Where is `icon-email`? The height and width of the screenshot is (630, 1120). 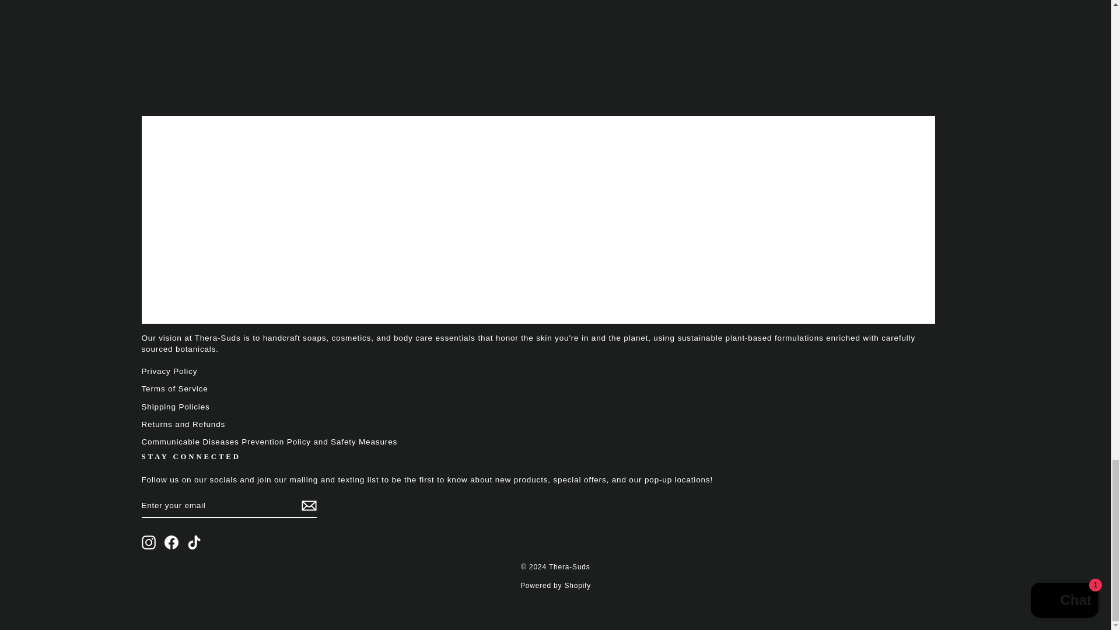 icon-email is located at coordinates (308, 506).